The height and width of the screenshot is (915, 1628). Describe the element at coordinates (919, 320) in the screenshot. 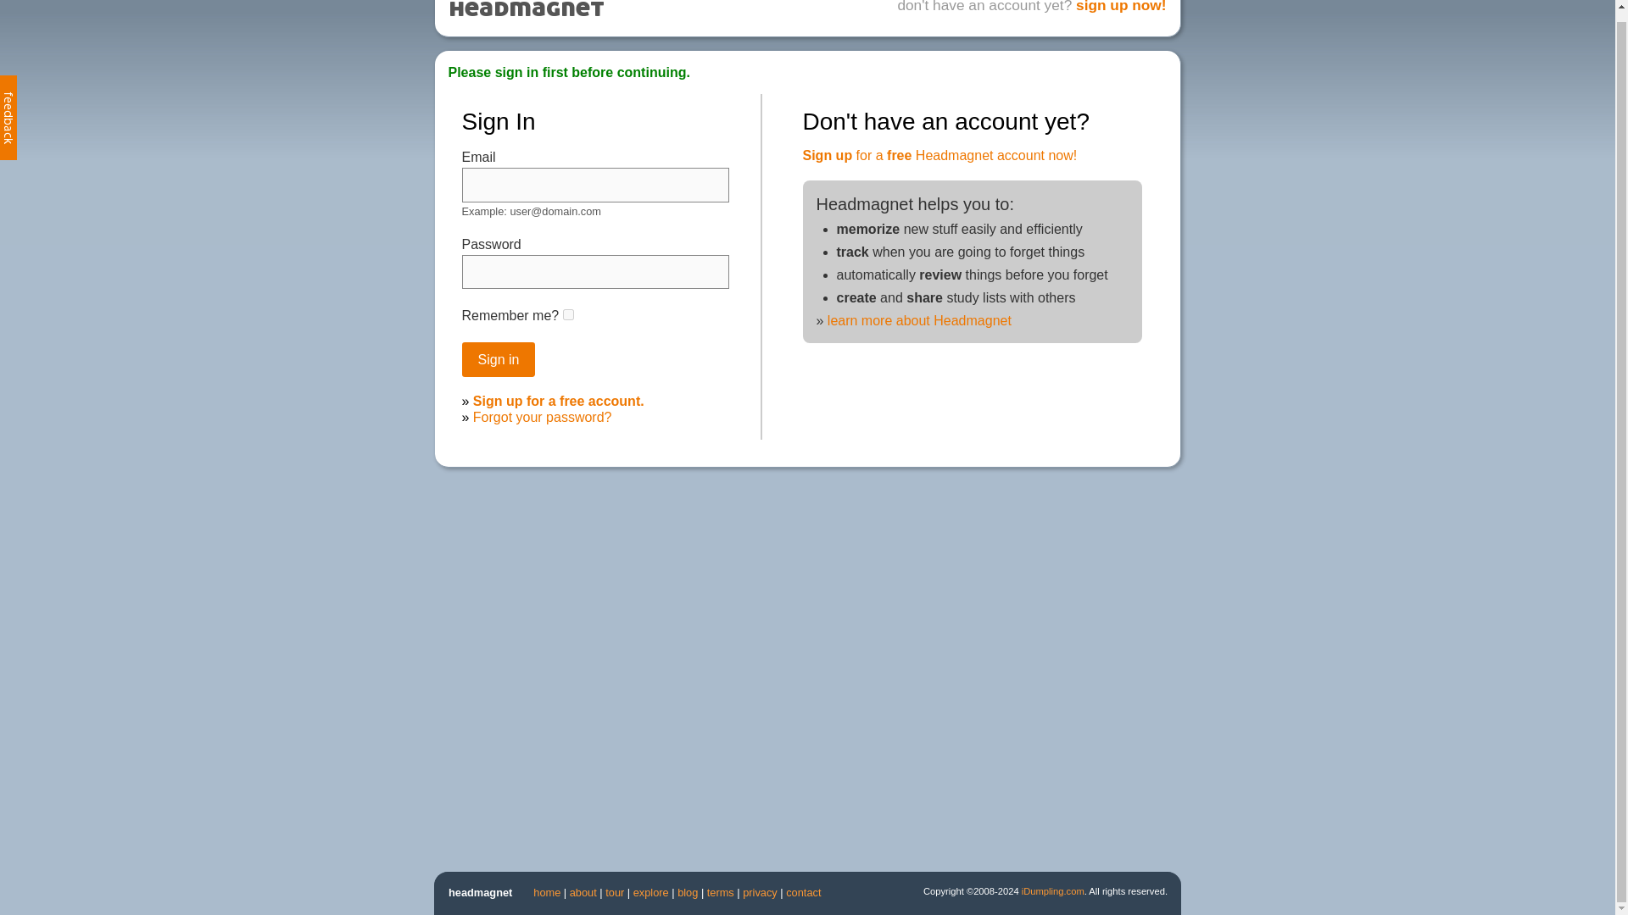

I see `learn more about Headmagnet` at that location.